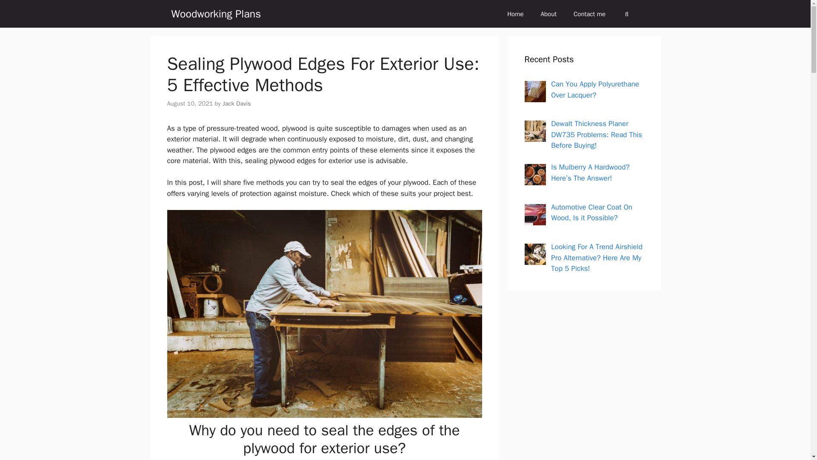 This screenshot has width=817, height=460. What do you see at coordinates (237, 103) in the screenshot?
I see `Jack Davis` at bounding box center [237, 103].